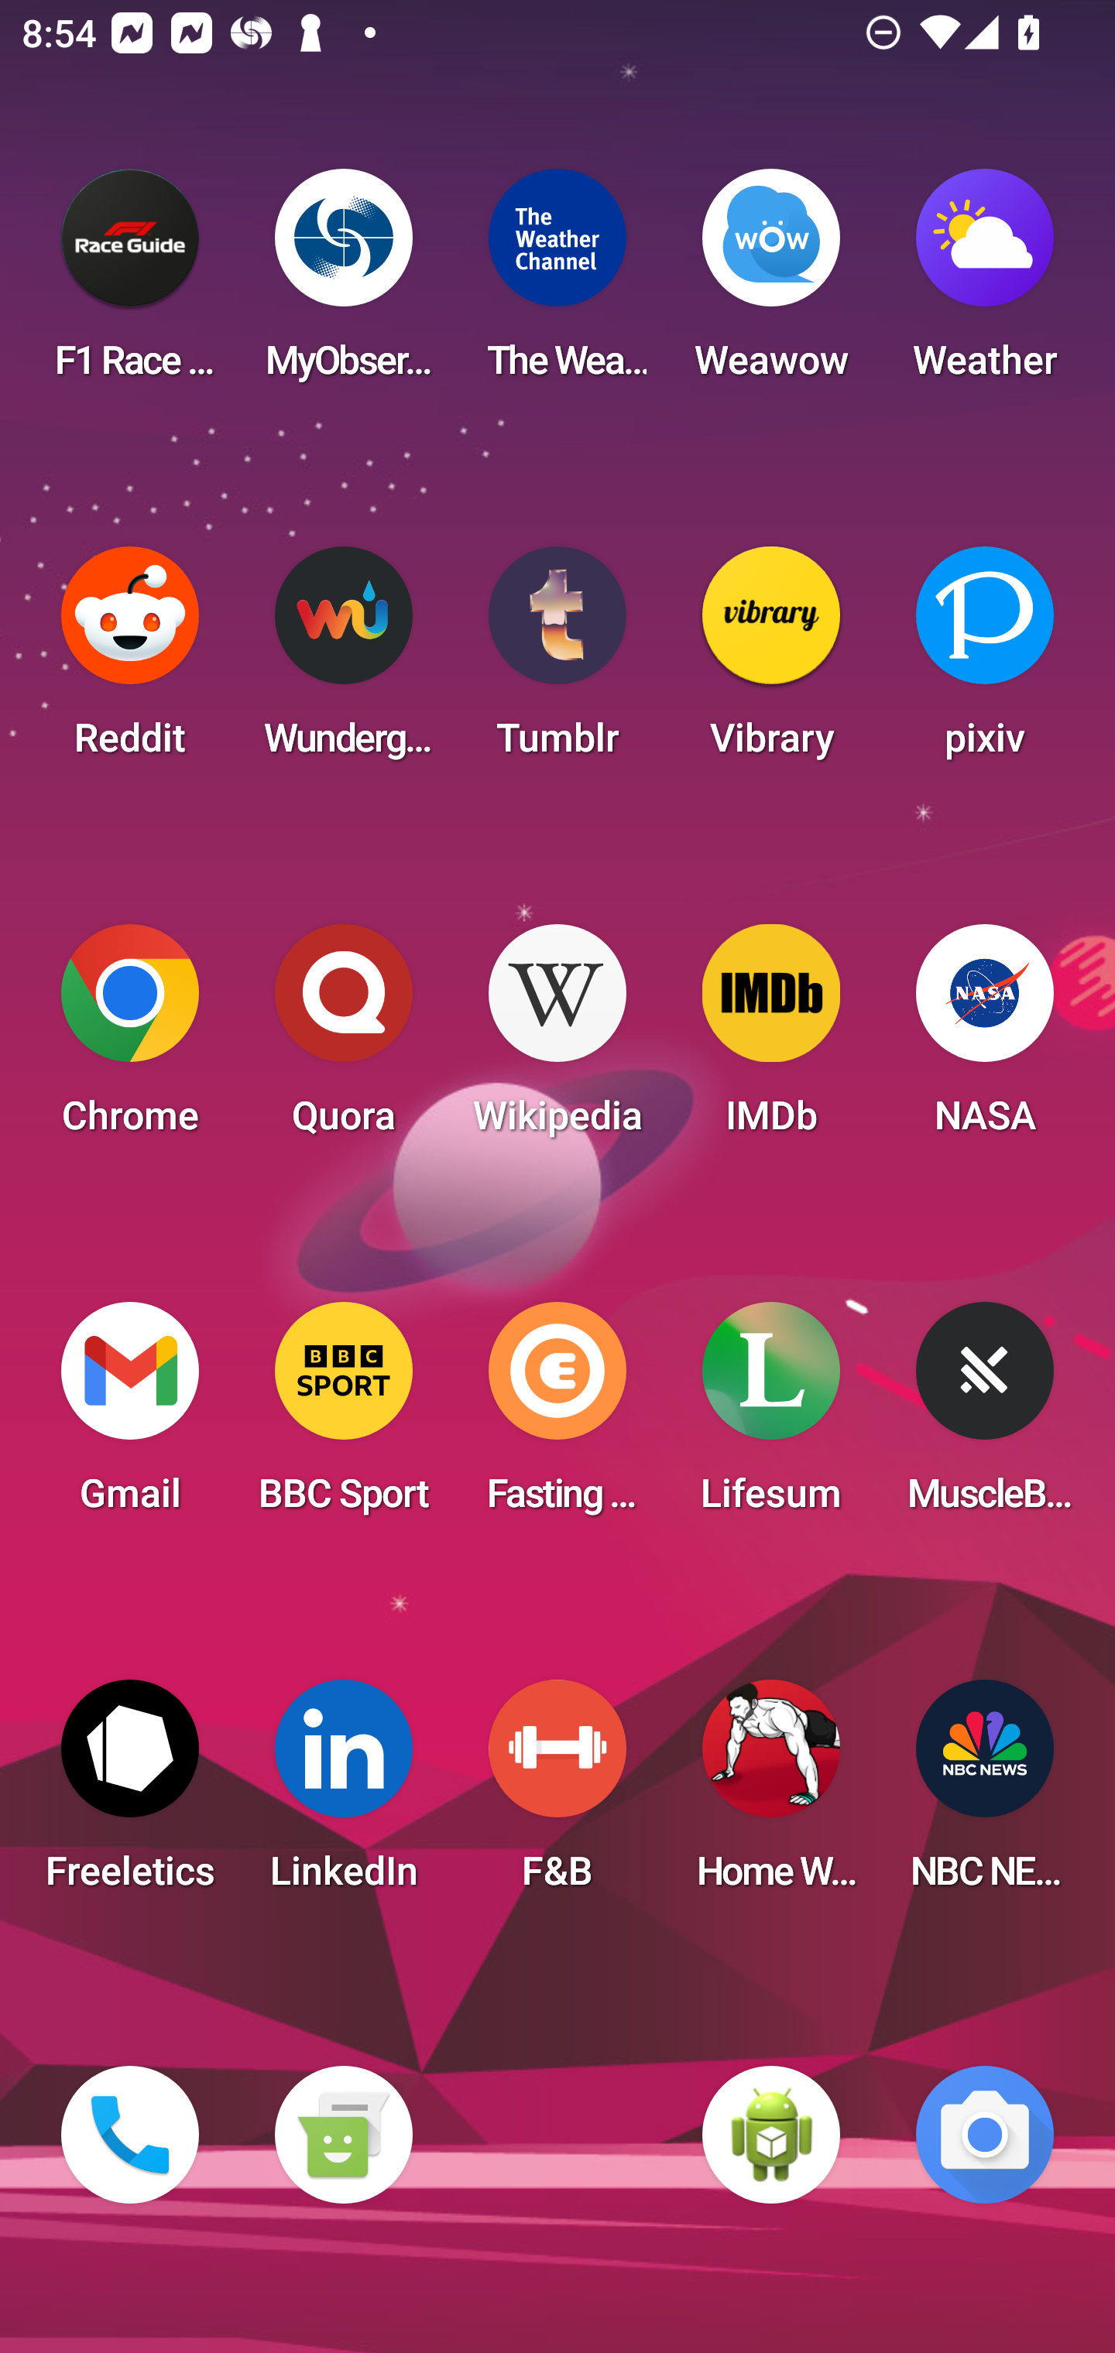 Image resolution: width=1115 pixels, height=2353 pixels. I want to click on WebView Browser Tester, so click(771, 2135).